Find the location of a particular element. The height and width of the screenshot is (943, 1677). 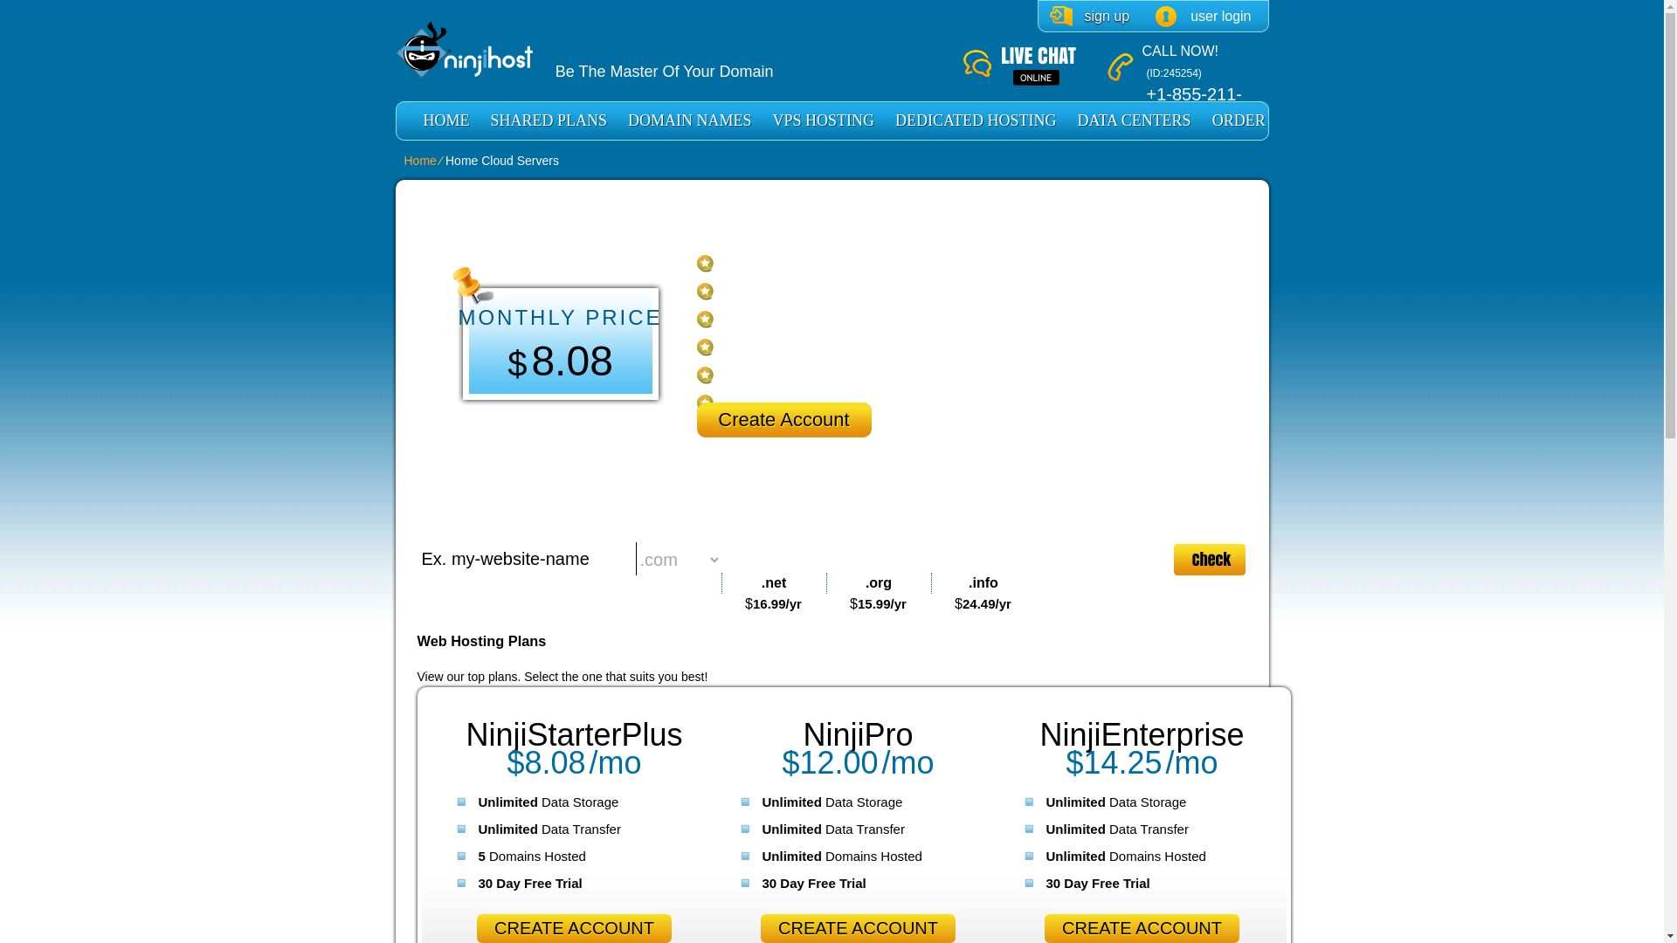

CREATE ACCOUNT is located at coordinates (1142, 928).